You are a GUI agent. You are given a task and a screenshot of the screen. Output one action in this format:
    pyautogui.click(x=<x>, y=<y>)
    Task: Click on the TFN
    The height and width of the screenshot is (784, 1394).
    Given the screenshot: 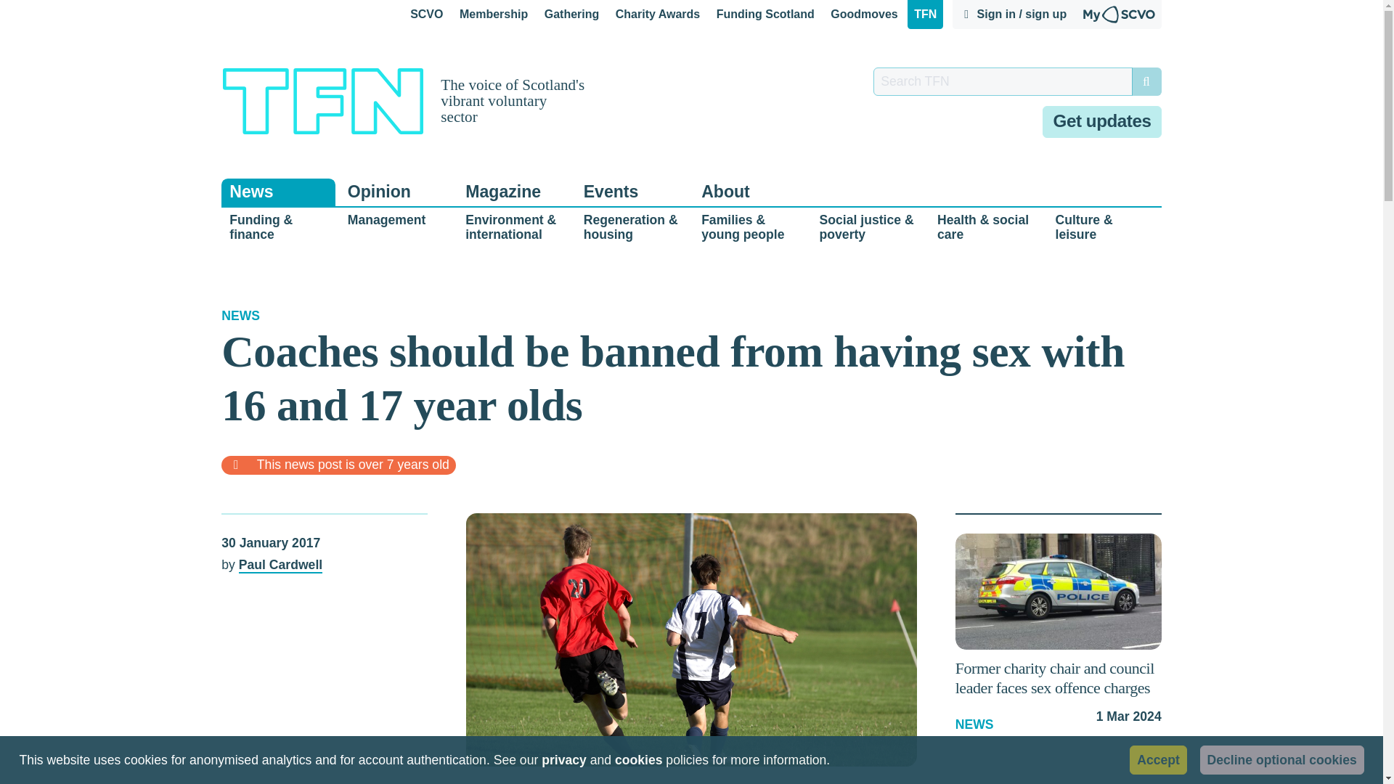 What is the action you would take?
    pyautogui.click(x=925, y=15)
    